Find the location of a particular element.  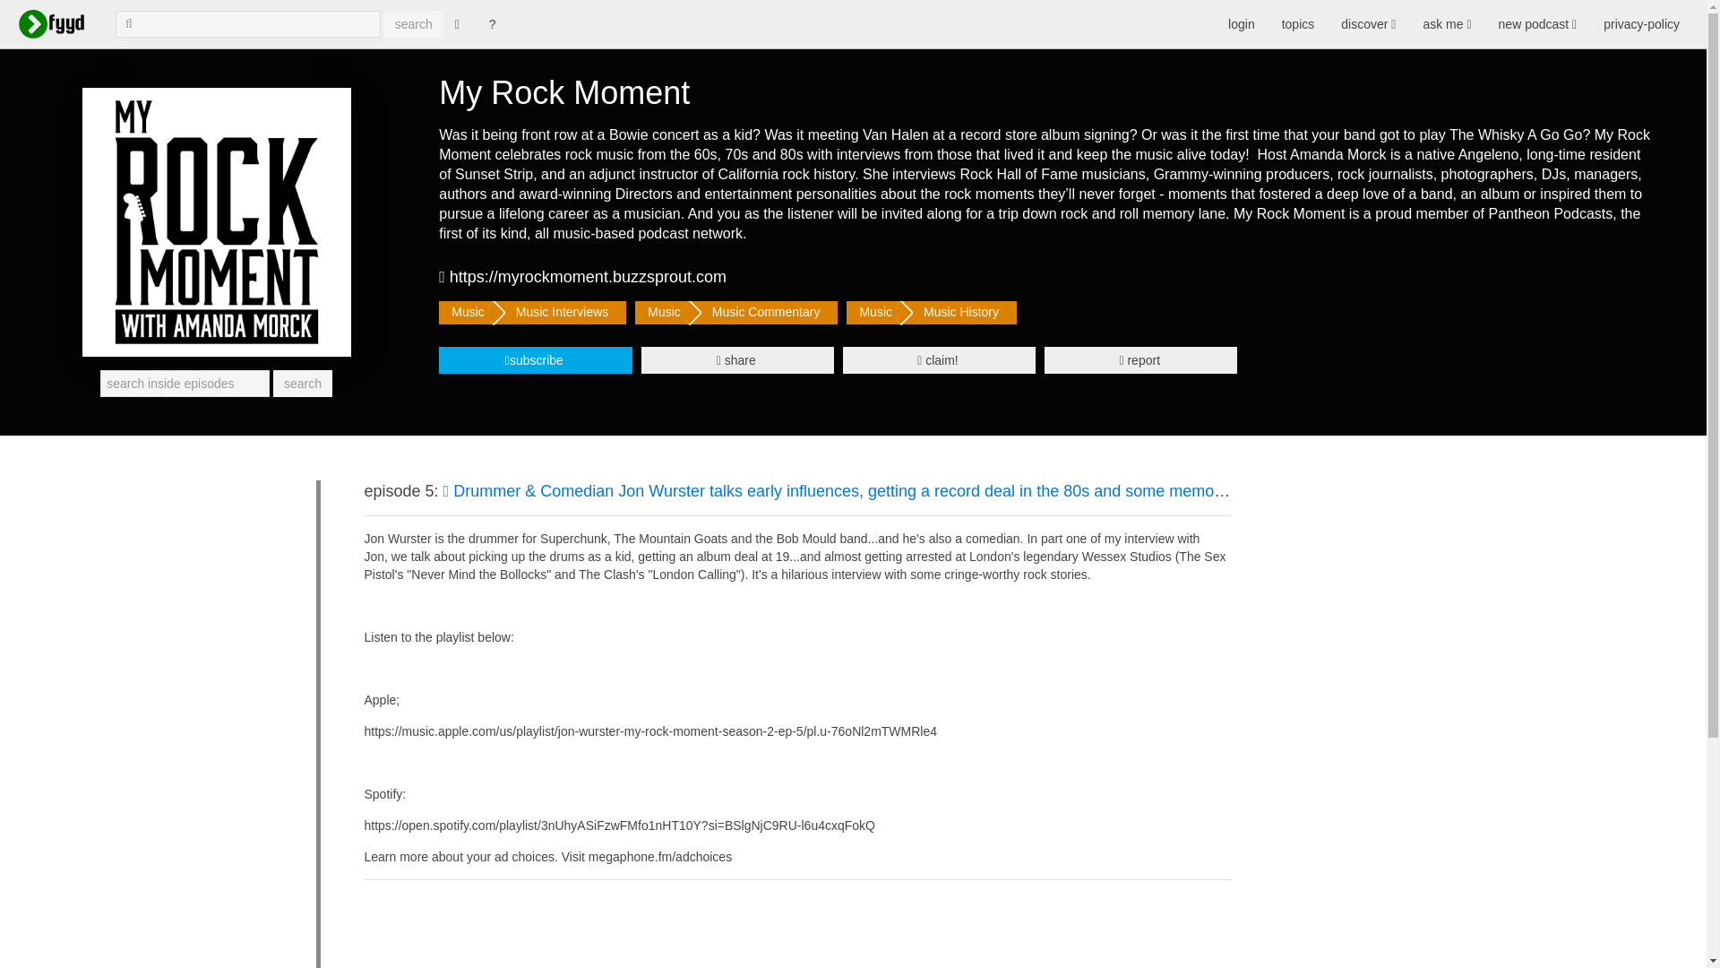

ask me is located at coordinates (1446, 23).